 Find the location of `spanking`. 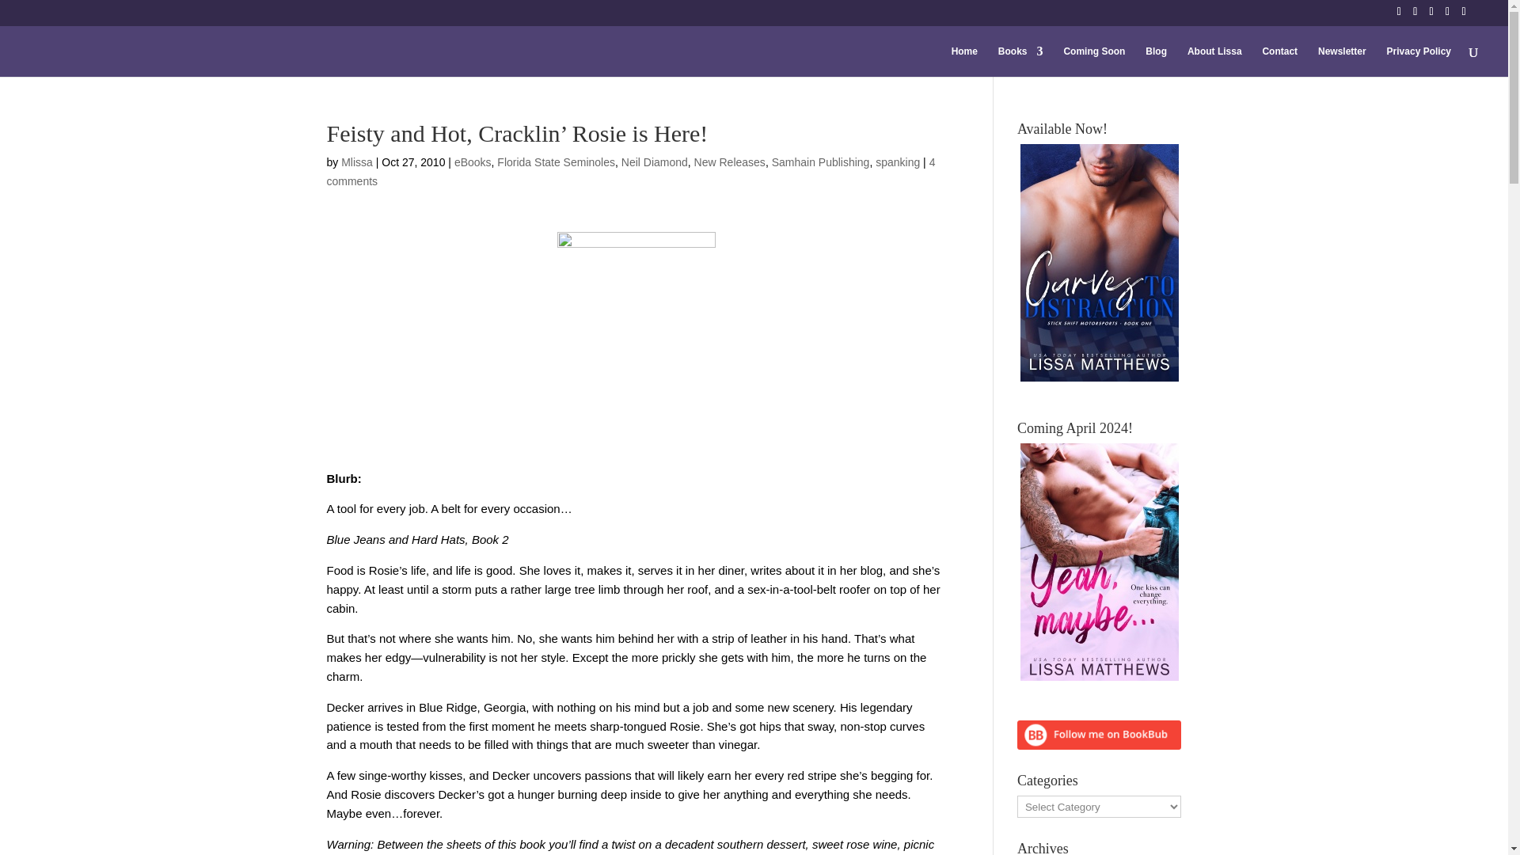

spanking is located at coordinates (897, 161).